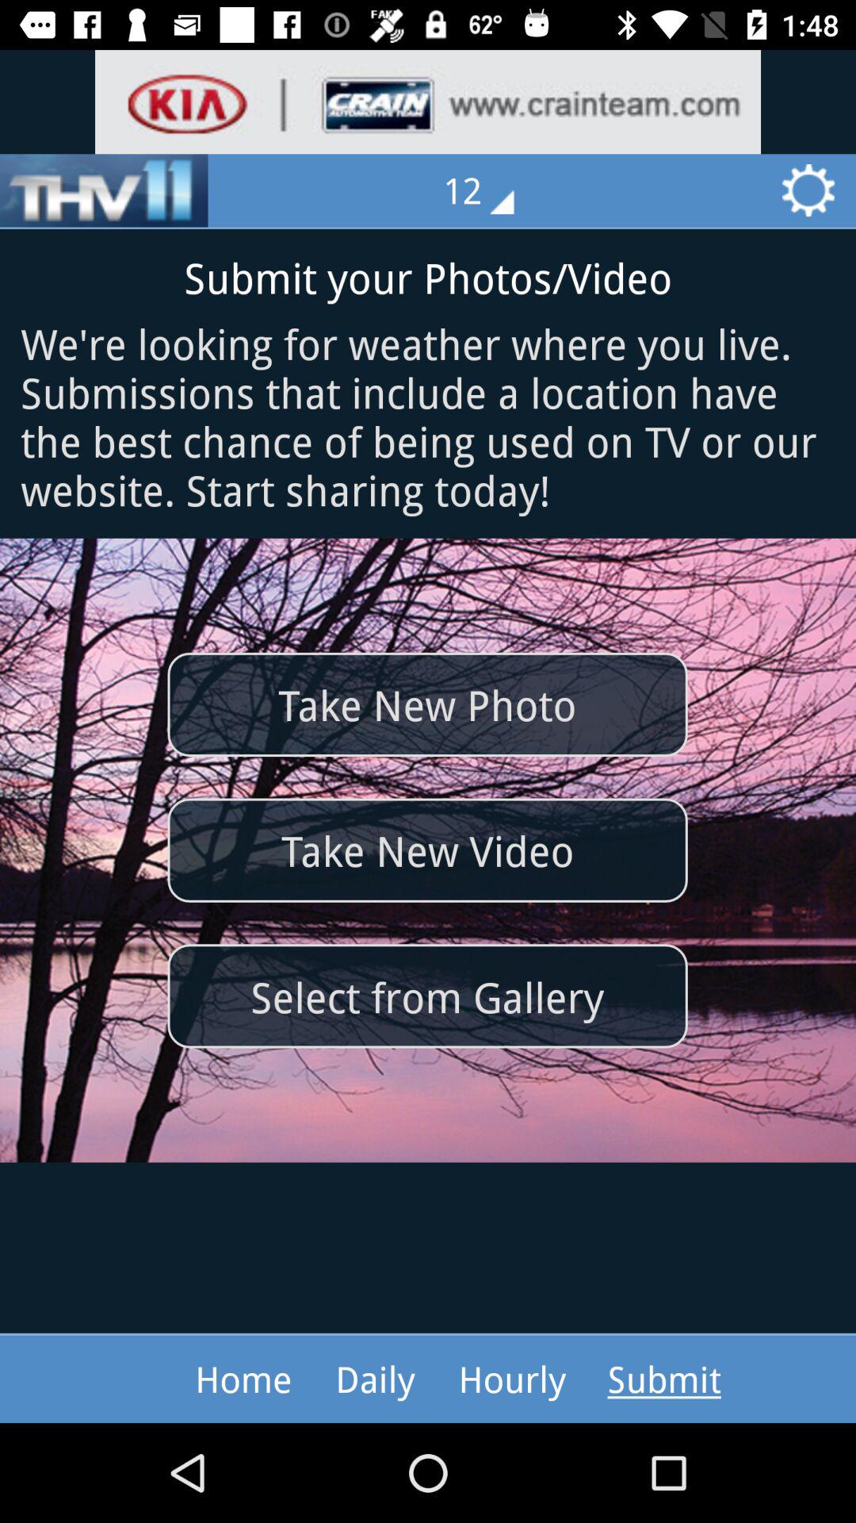  I want to click on an internet add, so click(428, 102).